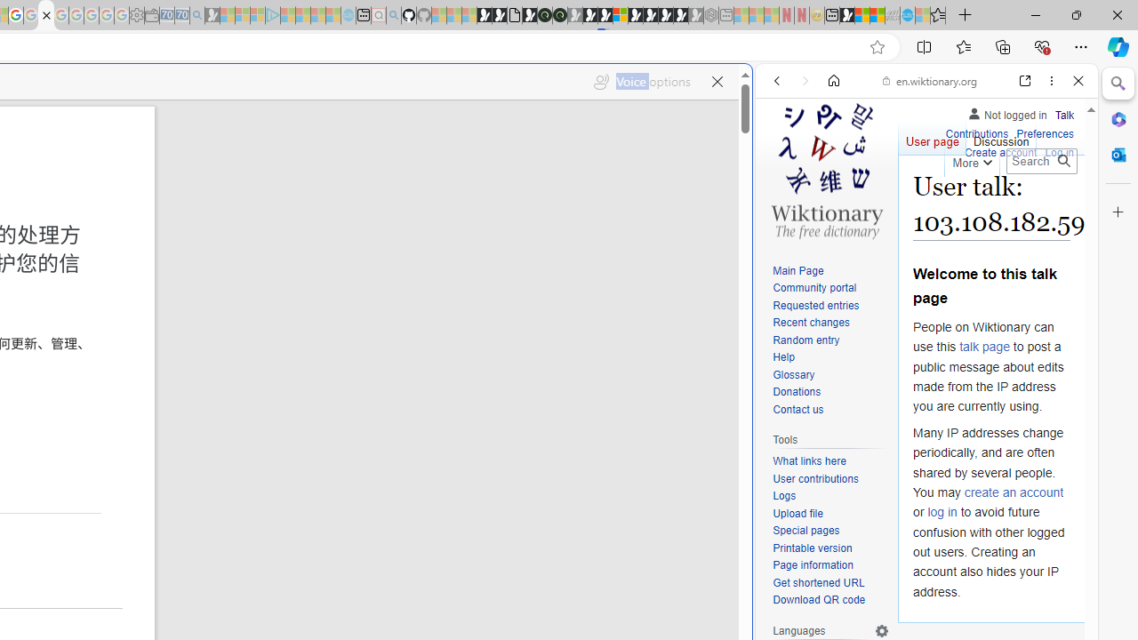  What do you see at coordinates (830, 288) in the screenshot?
I see `Community portal` at bounding box center [830, 288].